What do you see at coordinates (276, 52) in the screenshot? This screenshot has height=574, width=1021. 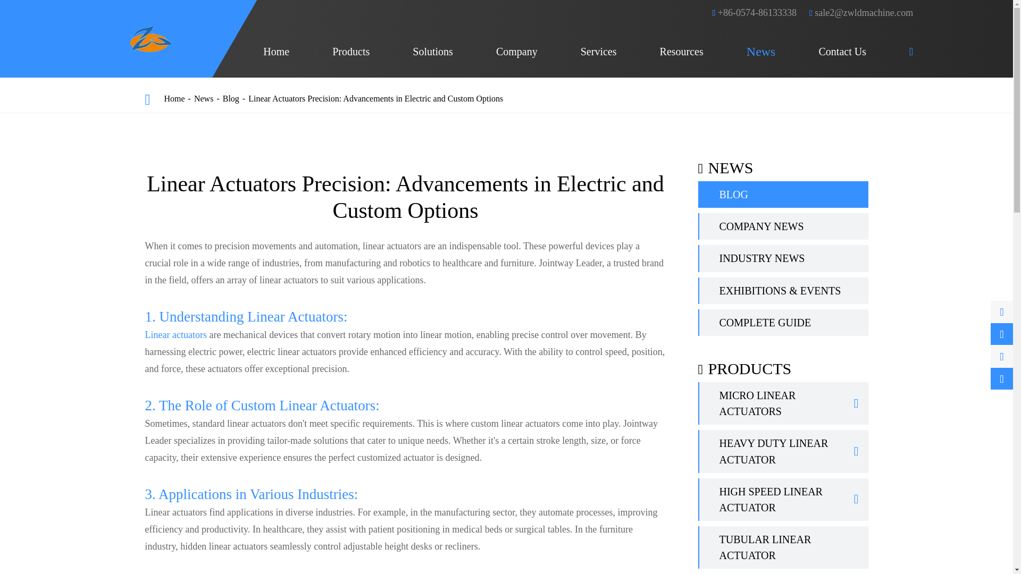 I see `Home` at bounding box center [276, 52].